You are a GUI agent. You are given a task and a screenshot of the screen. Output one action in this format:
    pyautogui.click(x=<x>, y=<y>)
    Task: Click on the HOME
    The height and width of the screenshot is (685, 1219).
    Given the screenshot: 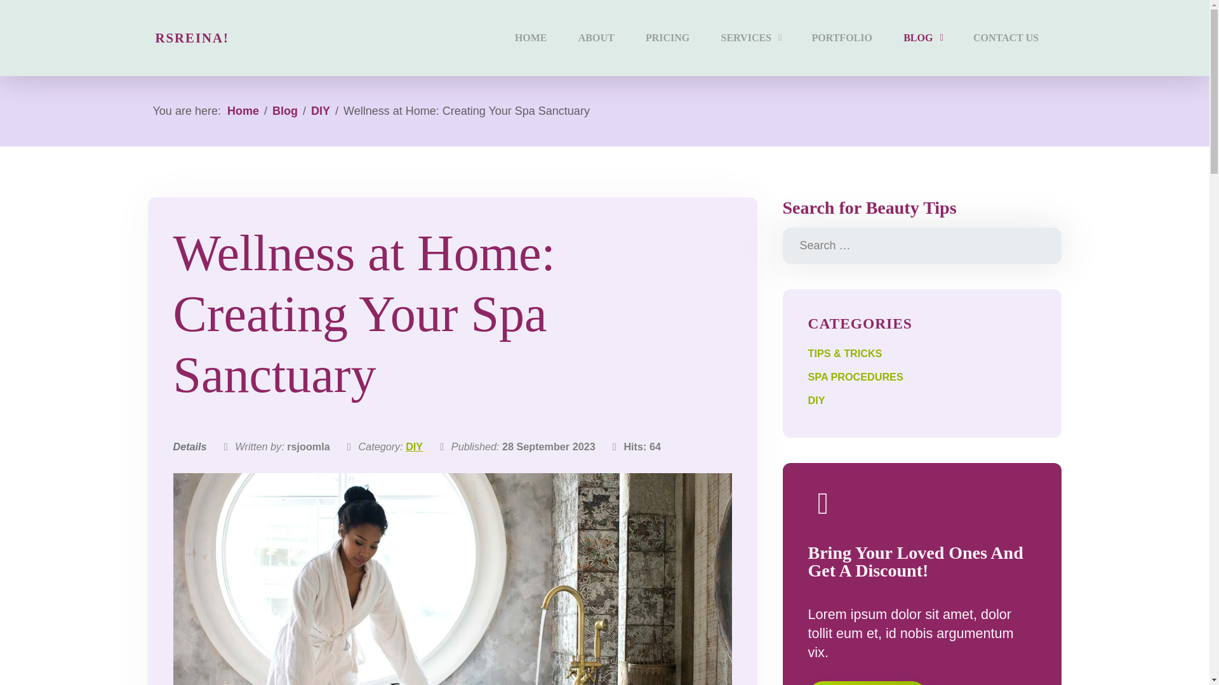 What is the action you would take?
    pyautogui.click(x=530, y=38)
    